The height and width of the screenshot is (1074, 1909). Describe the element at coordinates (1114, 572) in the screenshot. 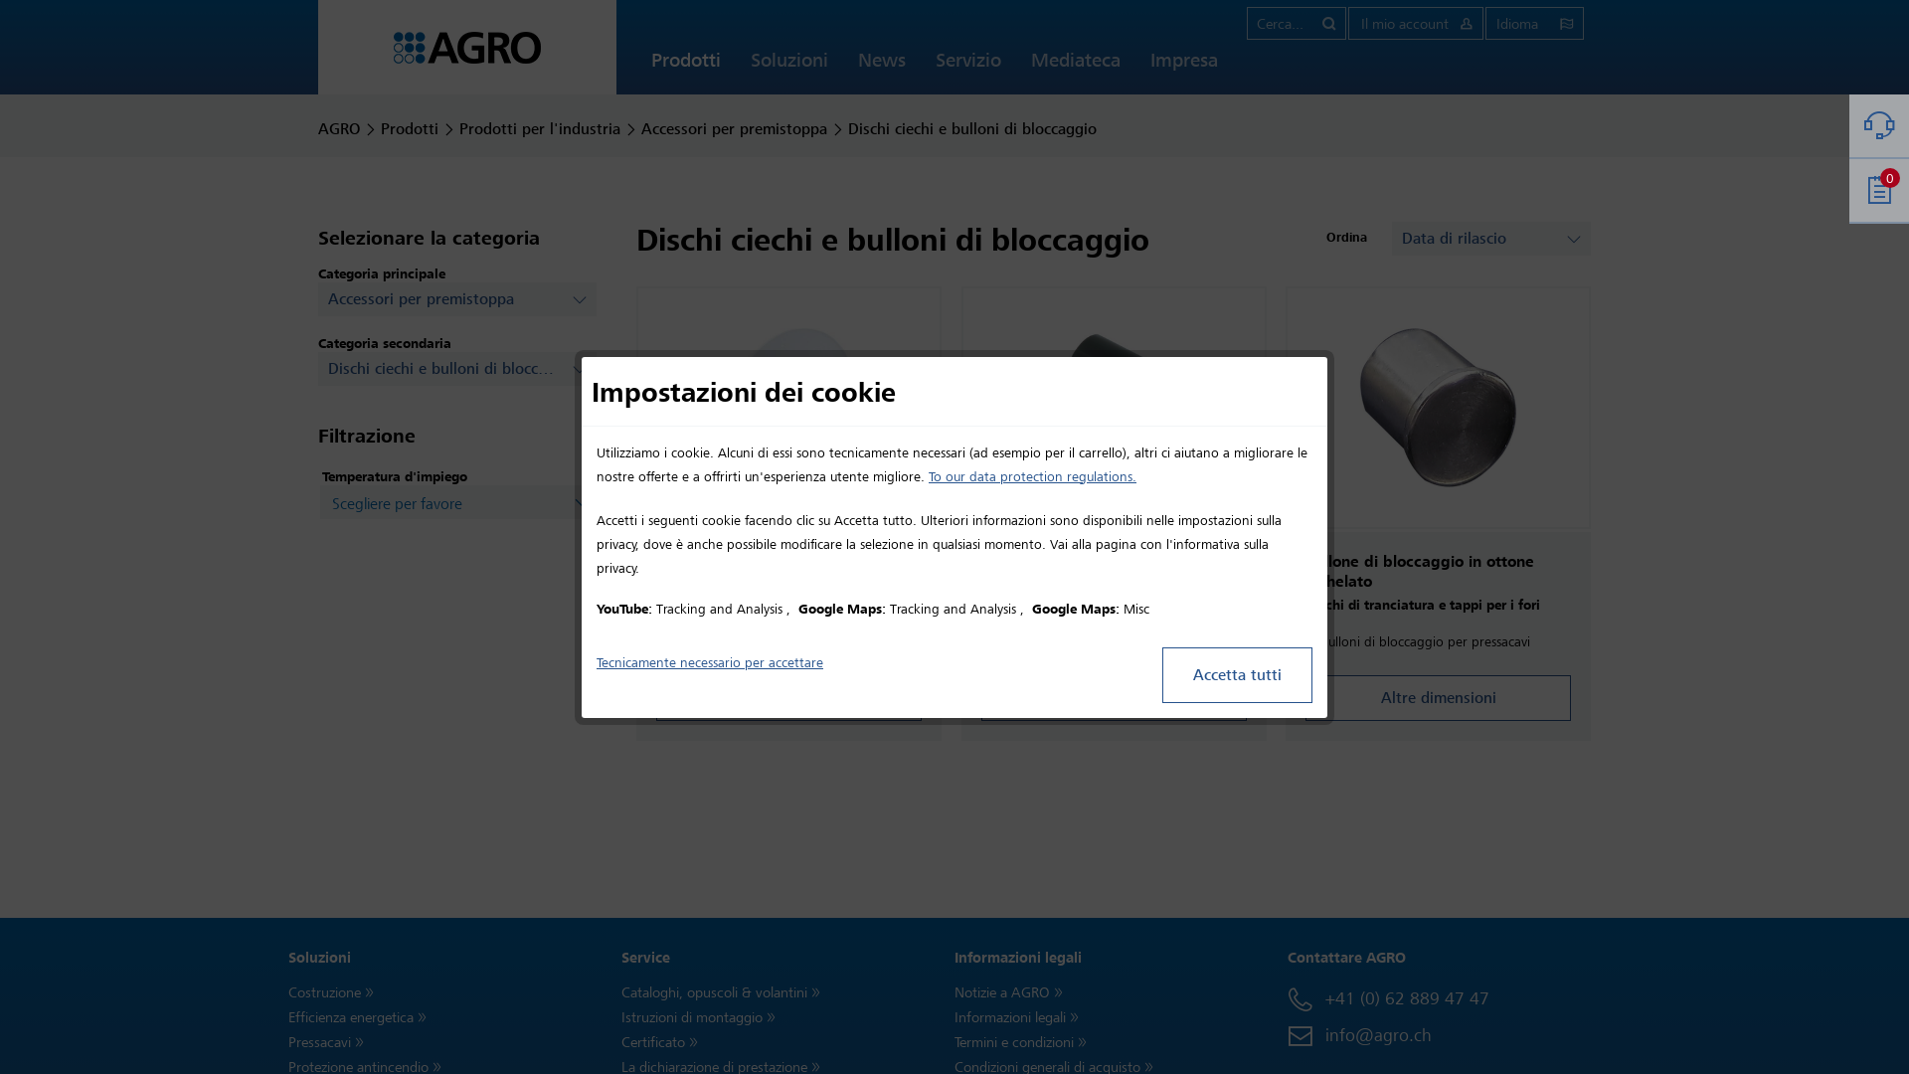

I see `Tappo a foro sintetico per premistoppa multipli` at that location.